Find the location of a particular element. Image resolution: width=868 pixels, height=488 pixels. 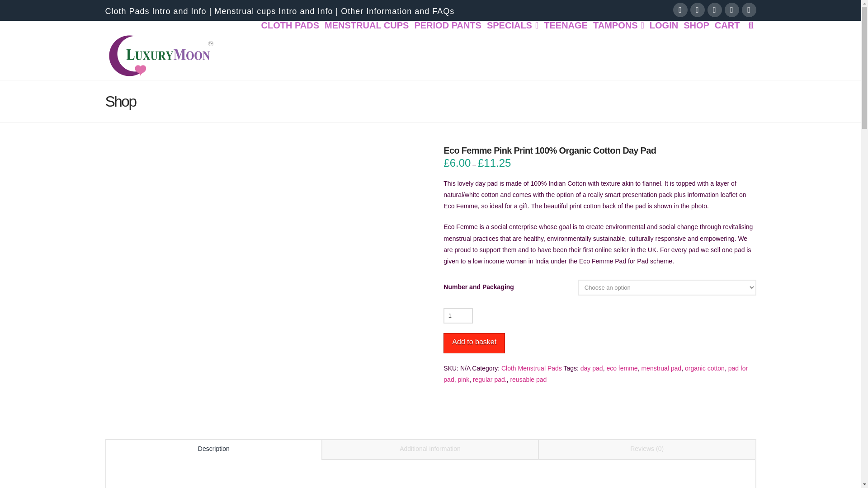

PERIOD PANTS is located at coordinates (448, 39).